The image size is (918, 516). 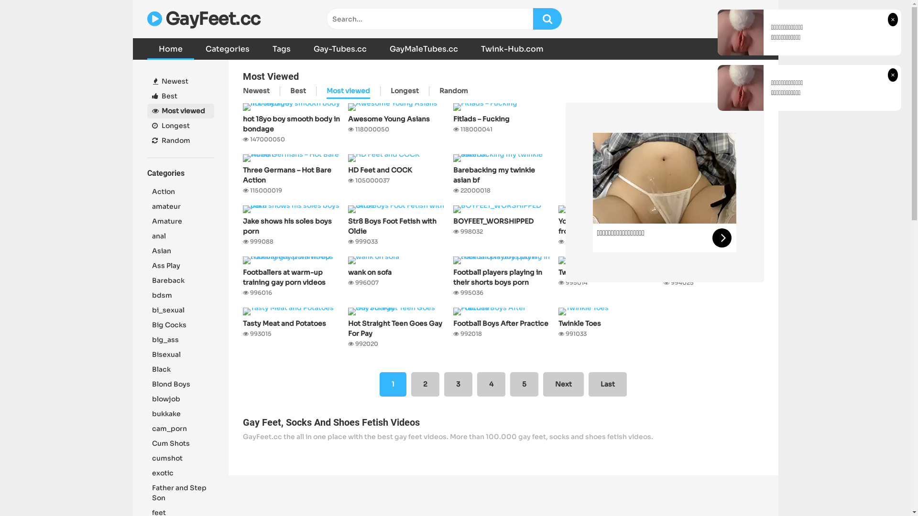 What do you see at coordinates (204, 19) in the screenshot?
I see `GayFeet.cc` at bounding box center [204, 19].